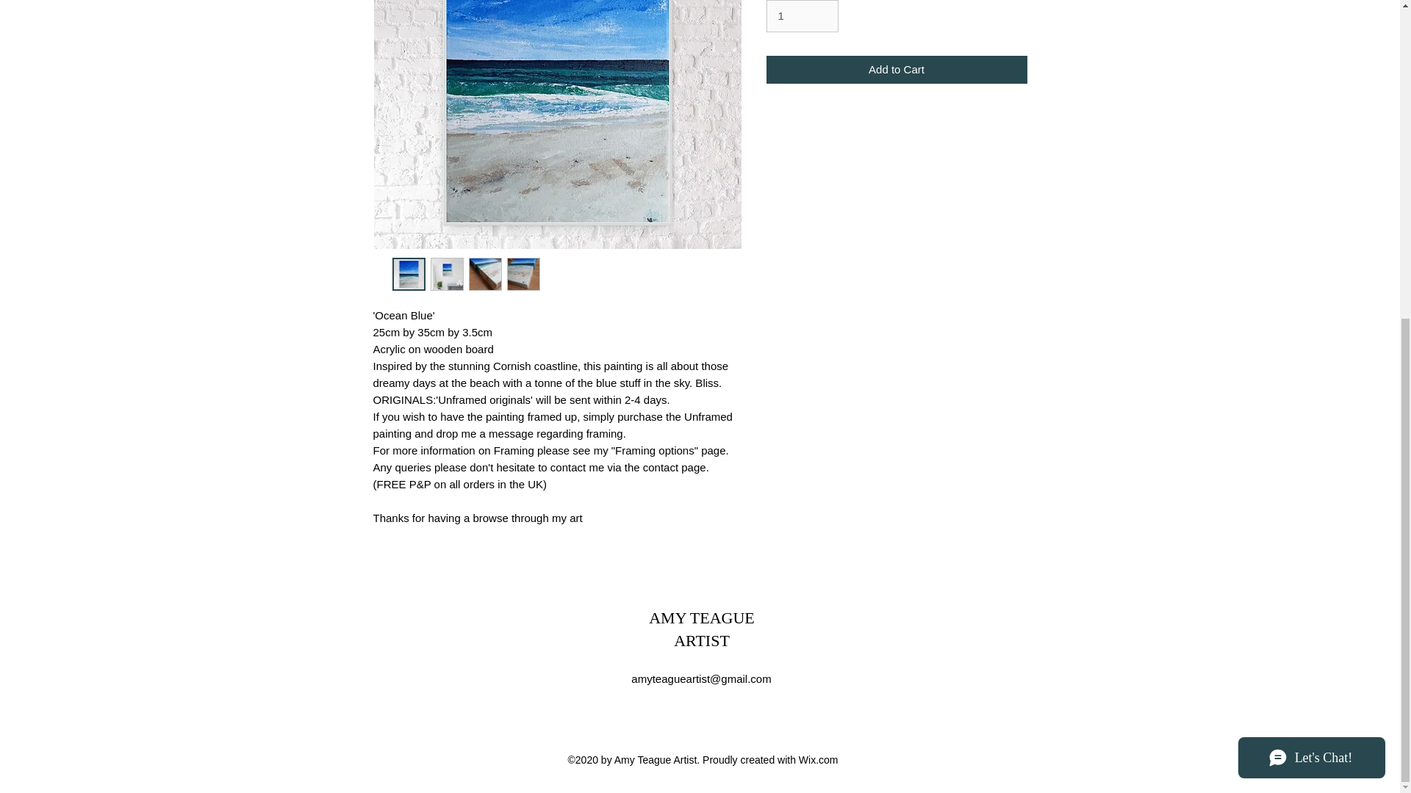 This screenshot has width=1411, height=793. What do you see at coordinates (802, 16) in the screenshot?
I see `1` at bounding box center [802, 16].